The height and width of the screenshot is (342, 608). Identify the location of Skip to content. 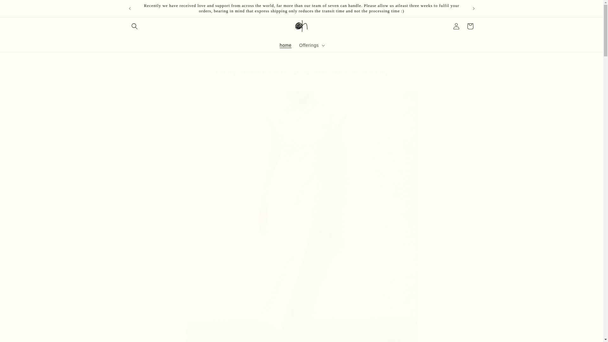
(19, 7).